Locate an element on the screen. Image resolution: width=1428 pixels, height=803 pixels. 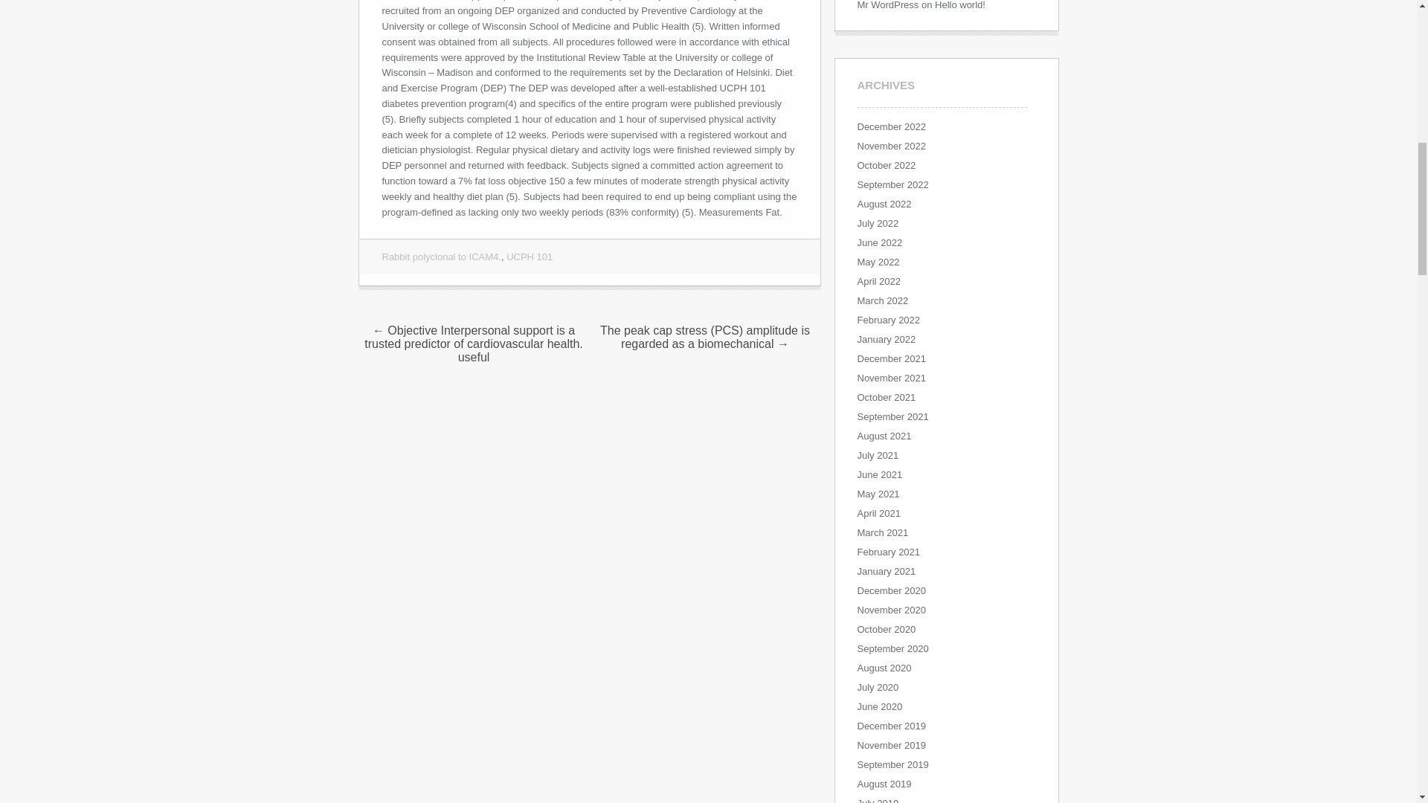
October 2021 is located at coordinates (886, 396).